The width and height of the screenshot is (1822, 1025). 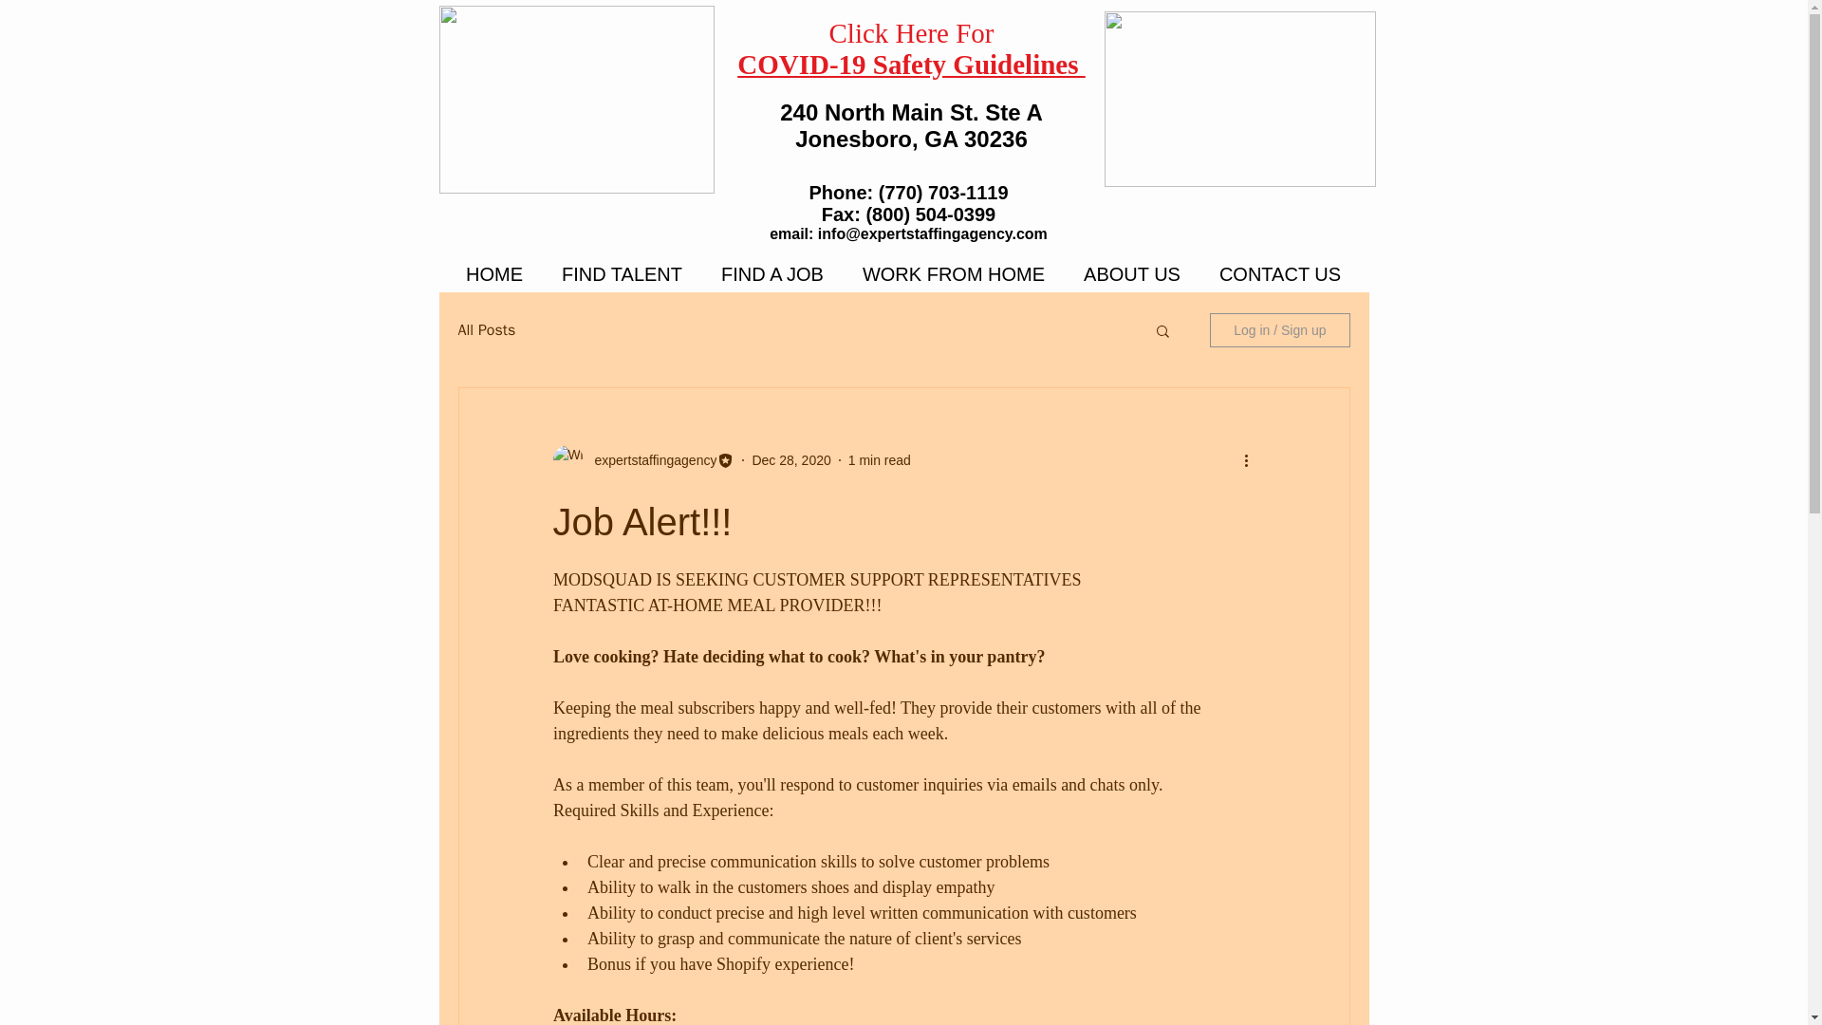 What do you see at coordinates (911, 65) in the screenshot?
I see `COVID-19 Safety Guidelines ` at bounding box center [911, 65].